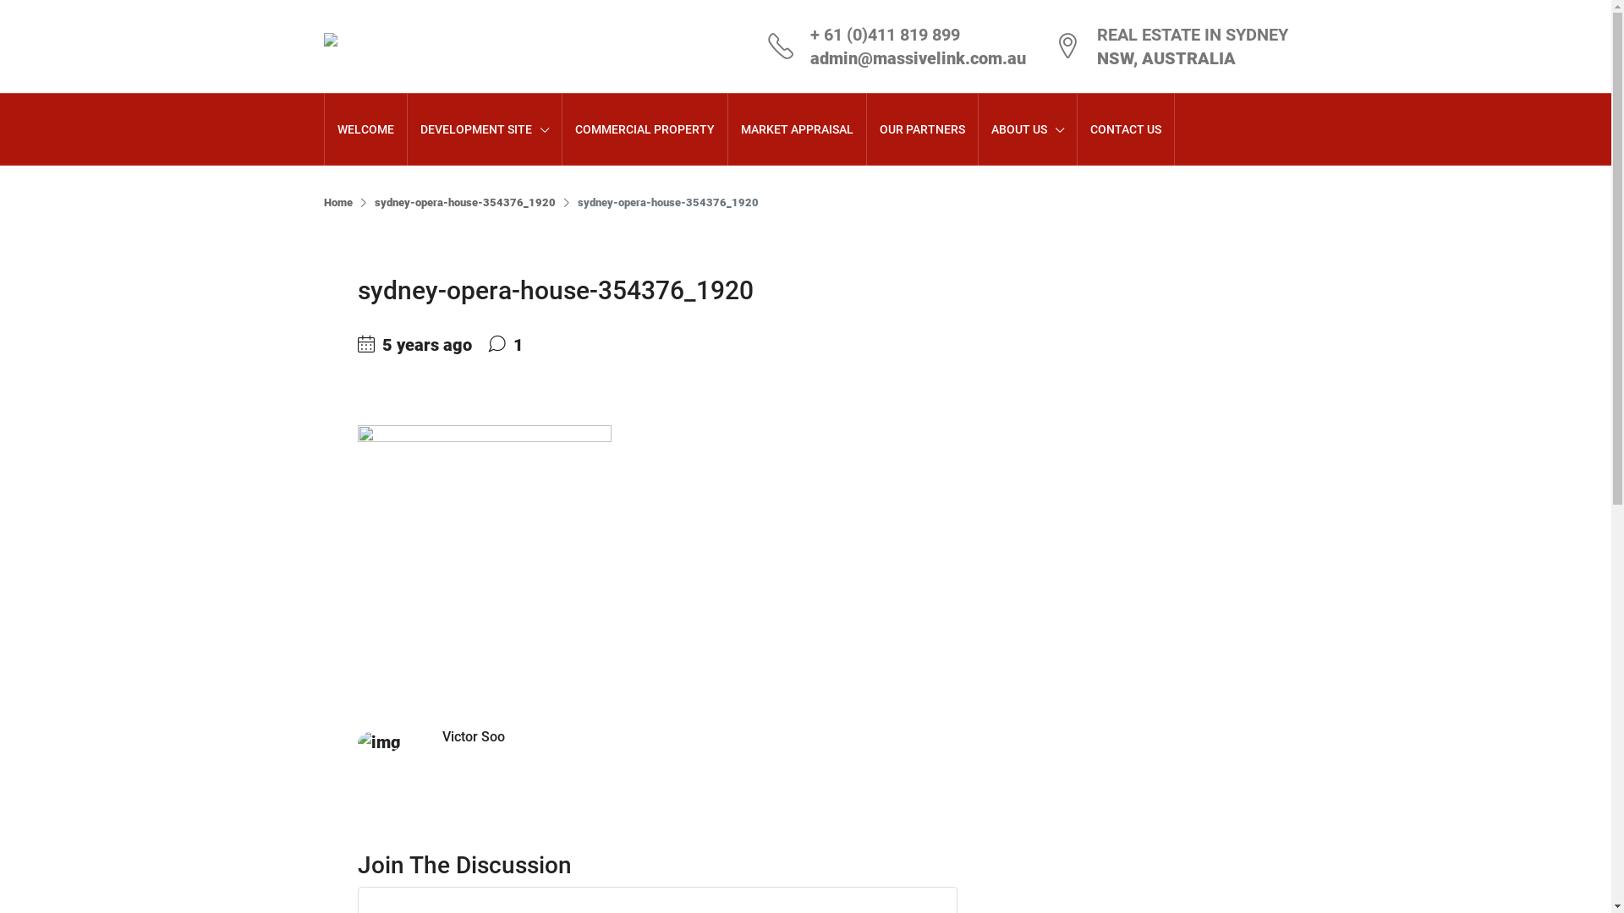 This screenshot has width=1624, height=913. What do you see at coordinates (1027, 130) in the screenshot?
I see `ABOUT US` at bounding box center [1027, 130].